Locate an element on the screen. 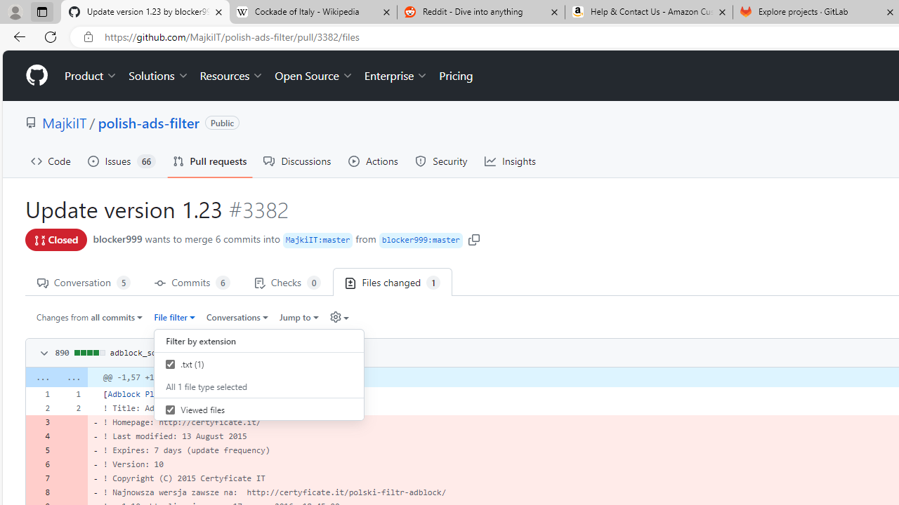 The width and height of the screenshot is (899, 505). 8 is located at coordinates (41, 492).